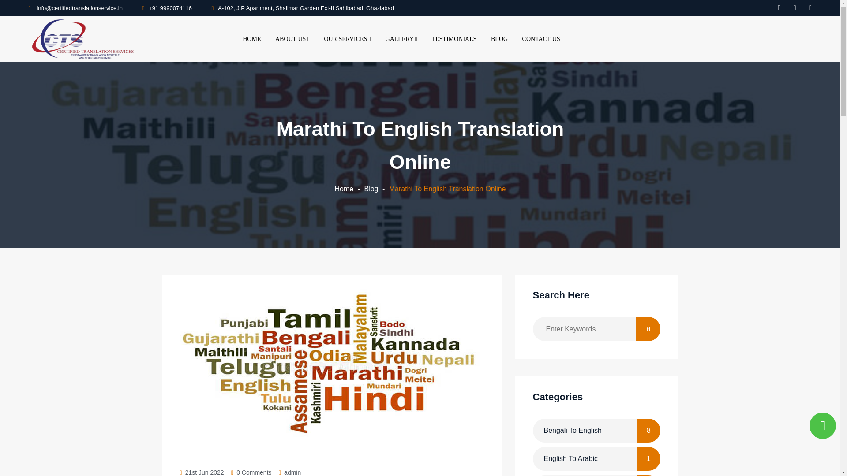 The height and width of the screenshot is (476, 847). Describe the element at coordinates (251, 39) in the screenshot. I see `HOME` at that location.